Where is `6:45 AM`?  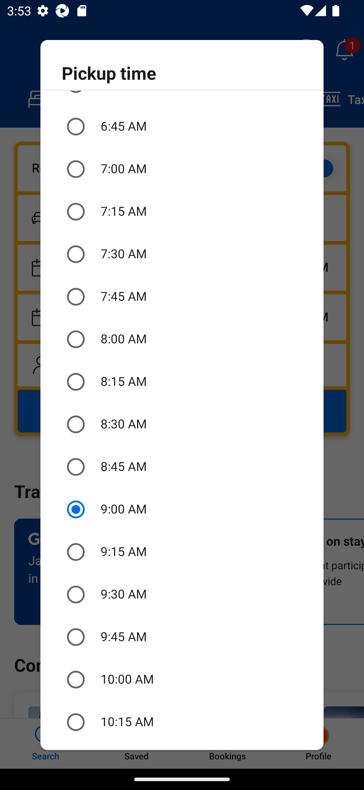
6:45 AM is located at coordinates (182, 126).